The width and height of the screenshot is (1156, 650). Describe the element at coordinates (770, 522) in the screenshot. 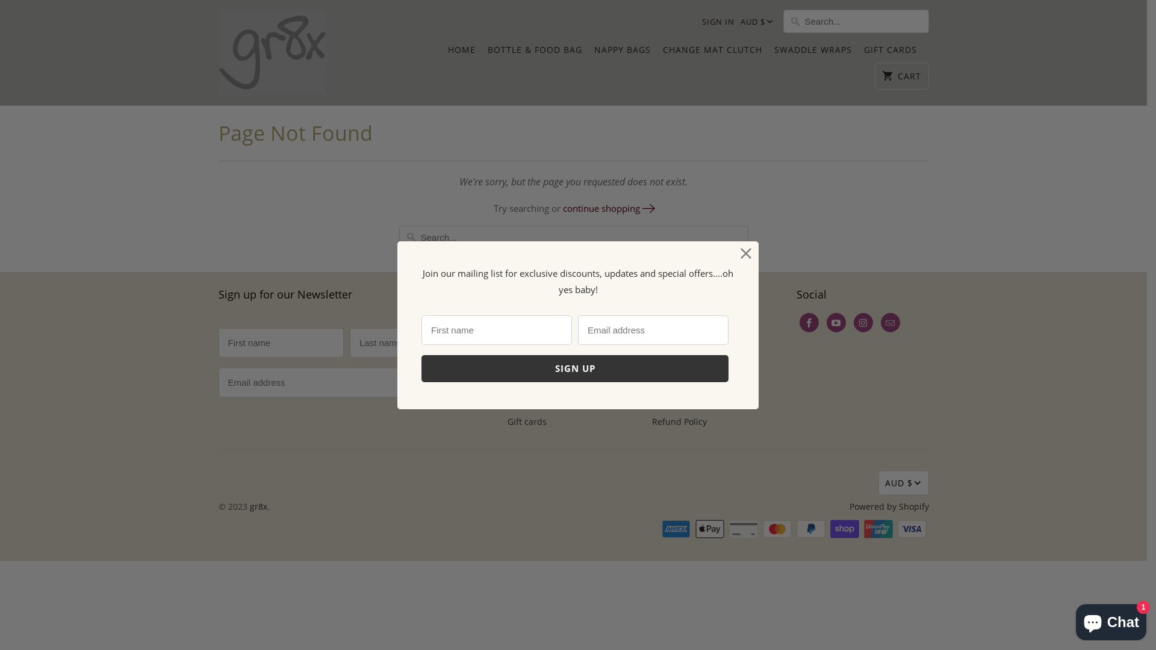

I see `BWP` at that location.